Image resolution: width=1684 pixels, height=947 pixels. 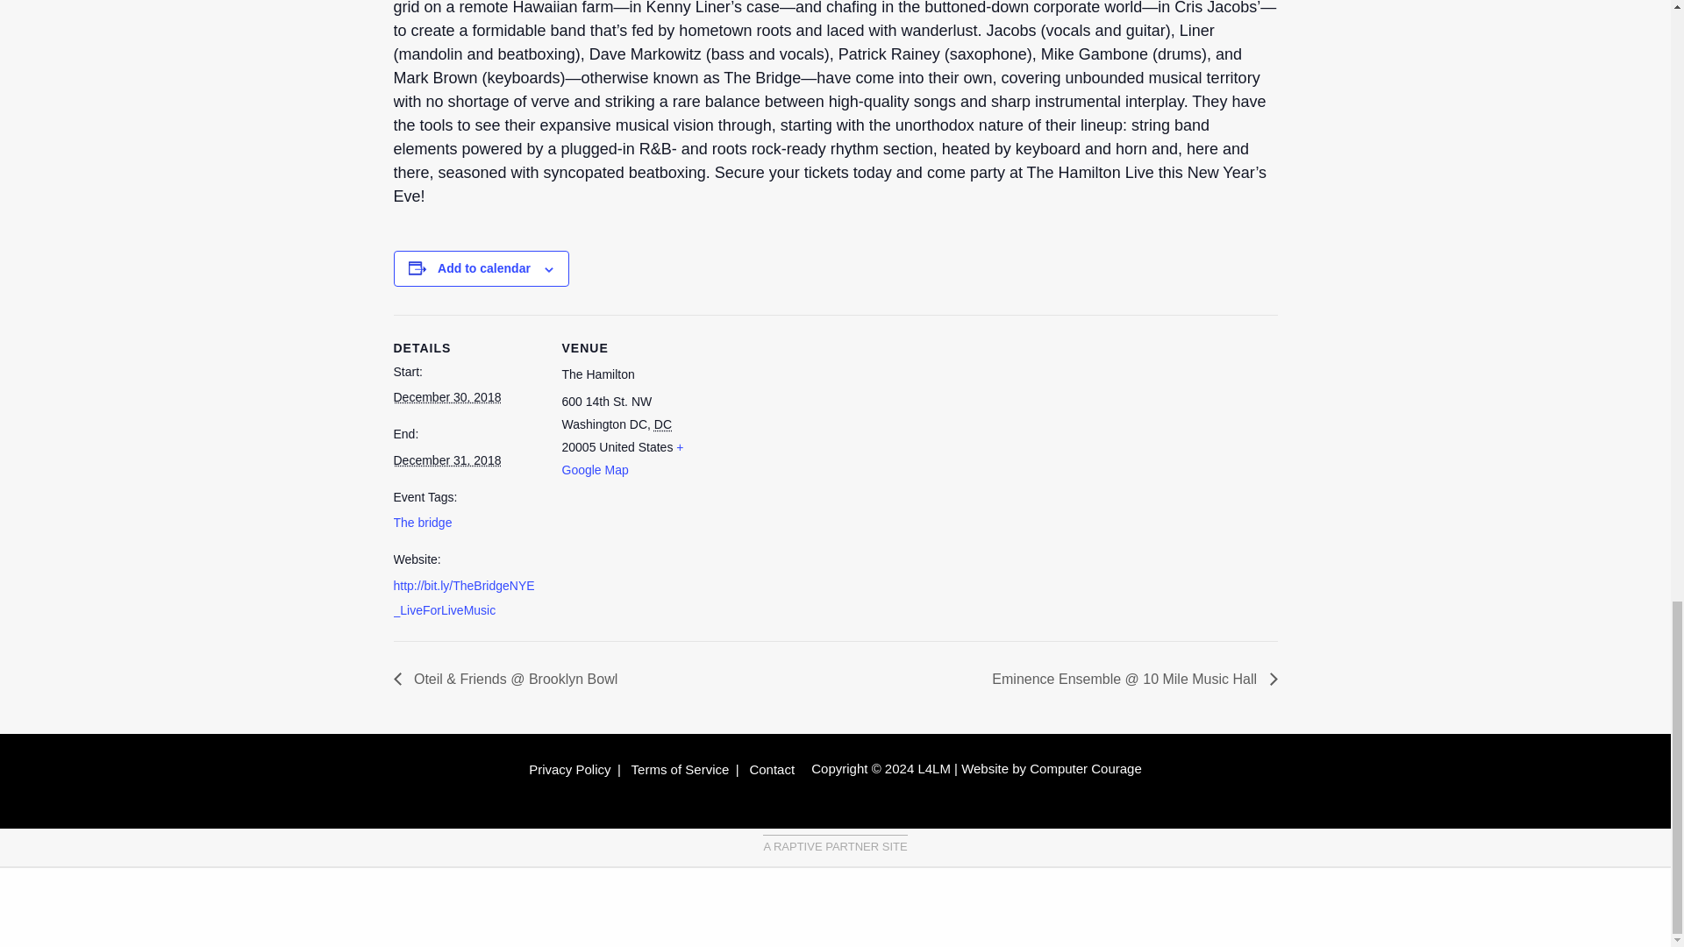 I want to click on Privacy Policy, so click(x=568, y=769).